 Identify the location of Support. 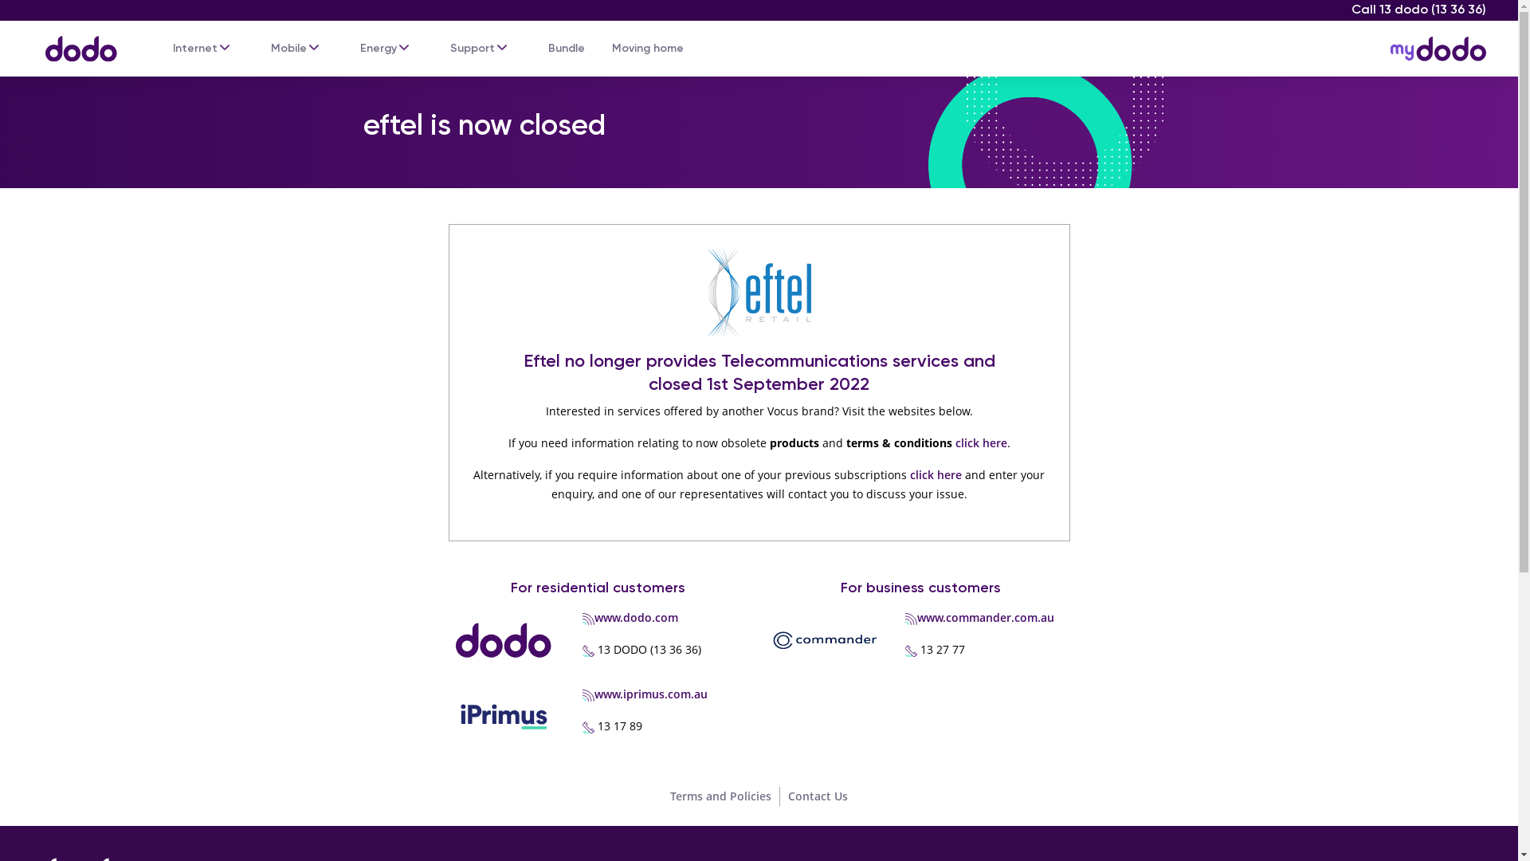
(473, 49).